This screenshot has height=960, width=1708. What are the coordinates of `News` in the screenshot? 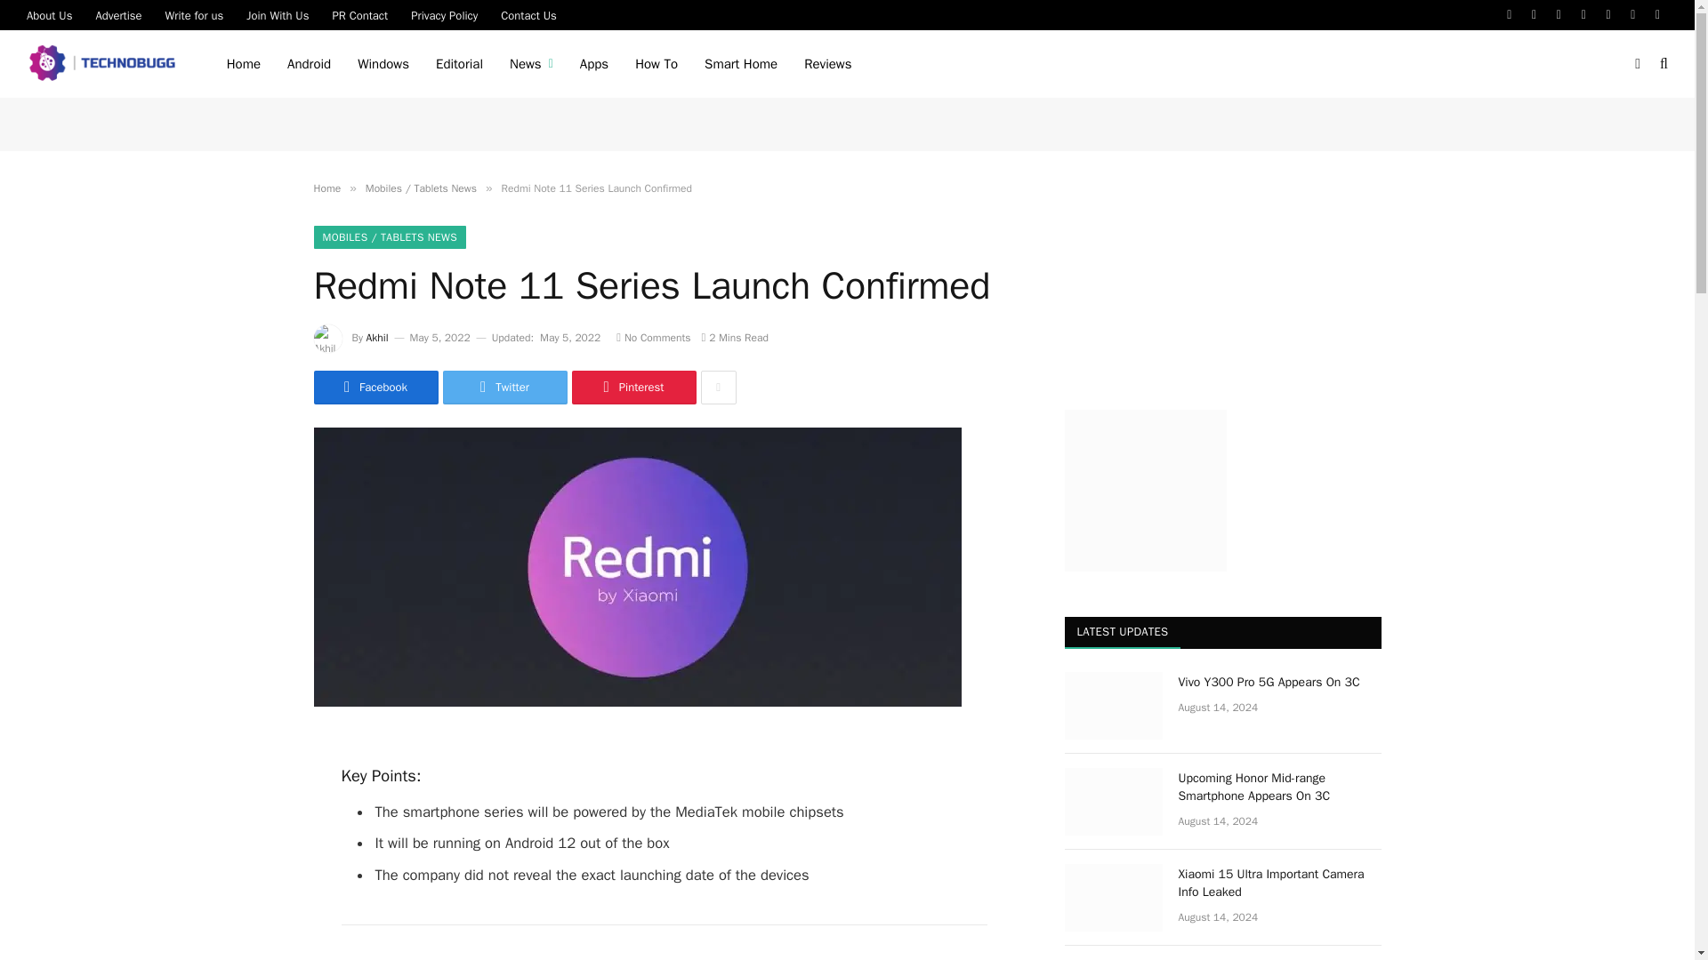 It's located at (532, 64).